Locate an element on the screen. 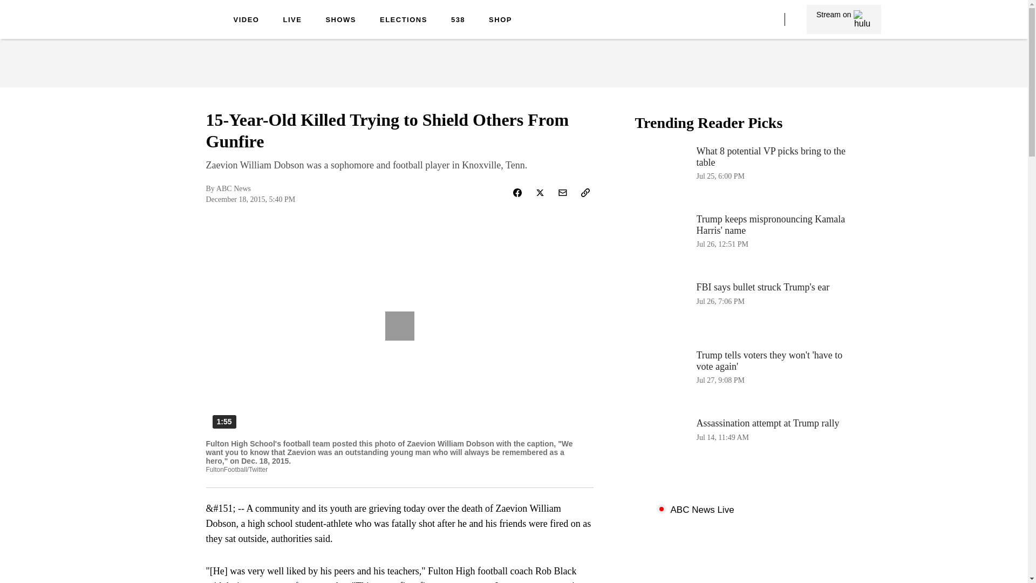 The width and height of the screenshot is (1036, 583). SHOWS is located at coordinates (844, 19).